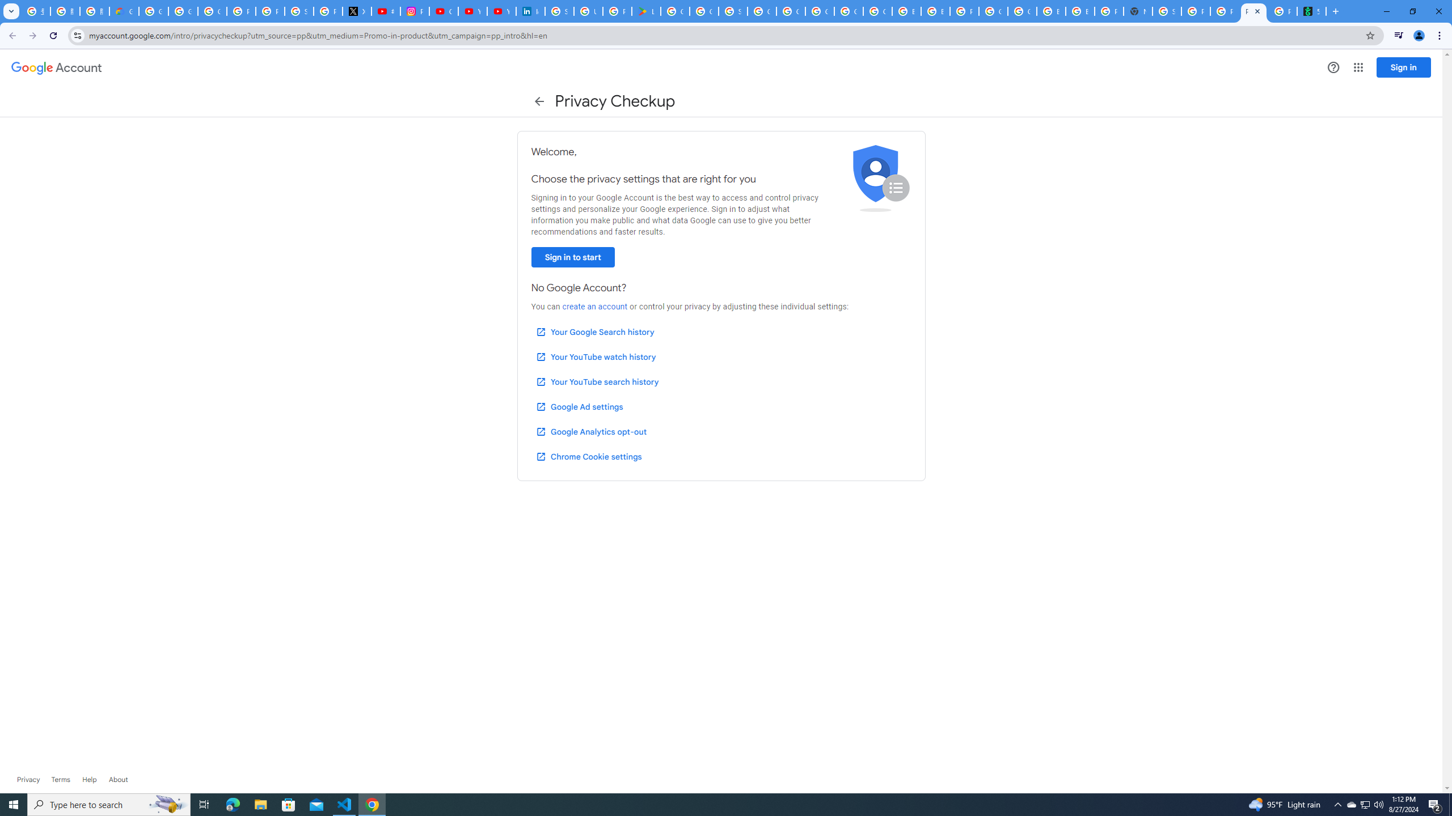 The height and width of the screenshot is (816, 1452). I want to click on Terms, so click(61, 780).